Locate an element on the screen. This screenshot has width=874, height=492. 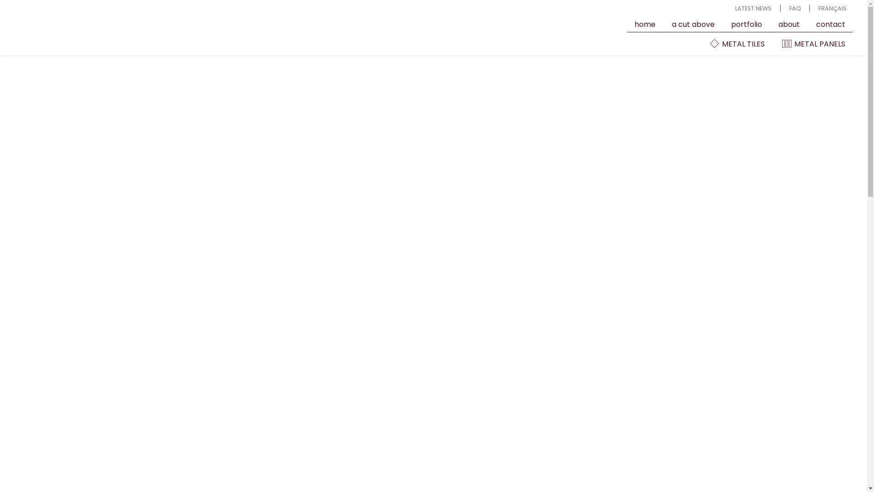
LATEST NEWS is located at coordinates (753, 9).